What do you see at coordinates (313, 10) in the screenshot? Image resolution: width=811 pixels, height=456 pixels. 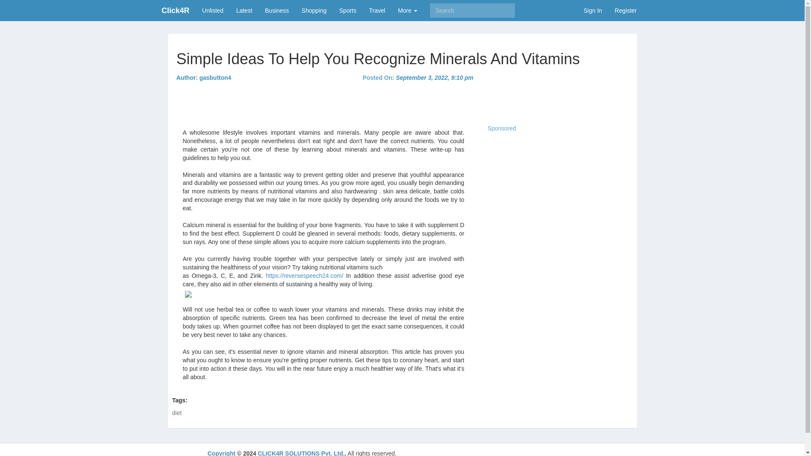 I see `Shopping` at bounding box center [313, 10].